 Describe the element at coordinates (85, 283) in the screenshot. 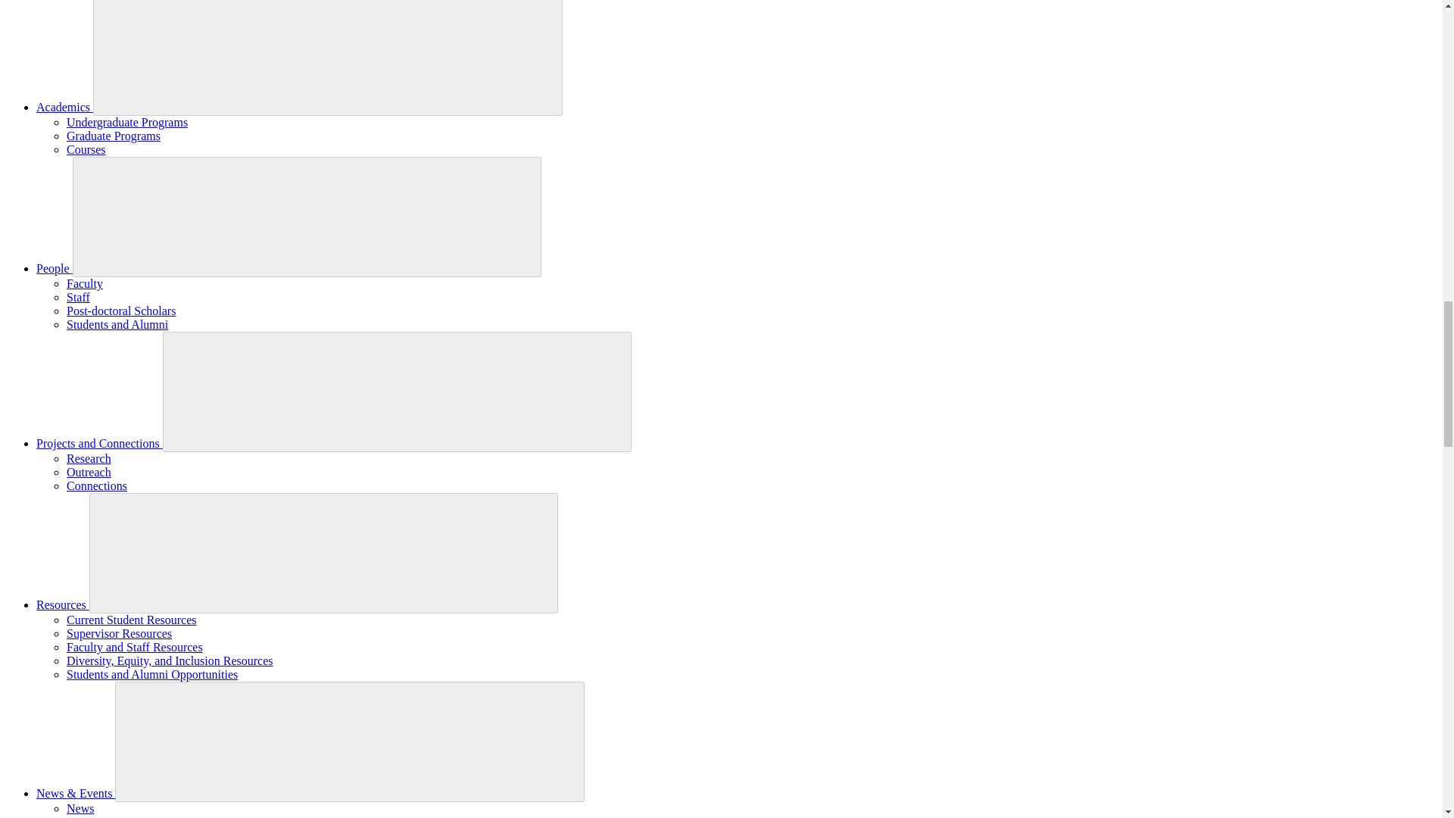

I see `Faculty` at that location.